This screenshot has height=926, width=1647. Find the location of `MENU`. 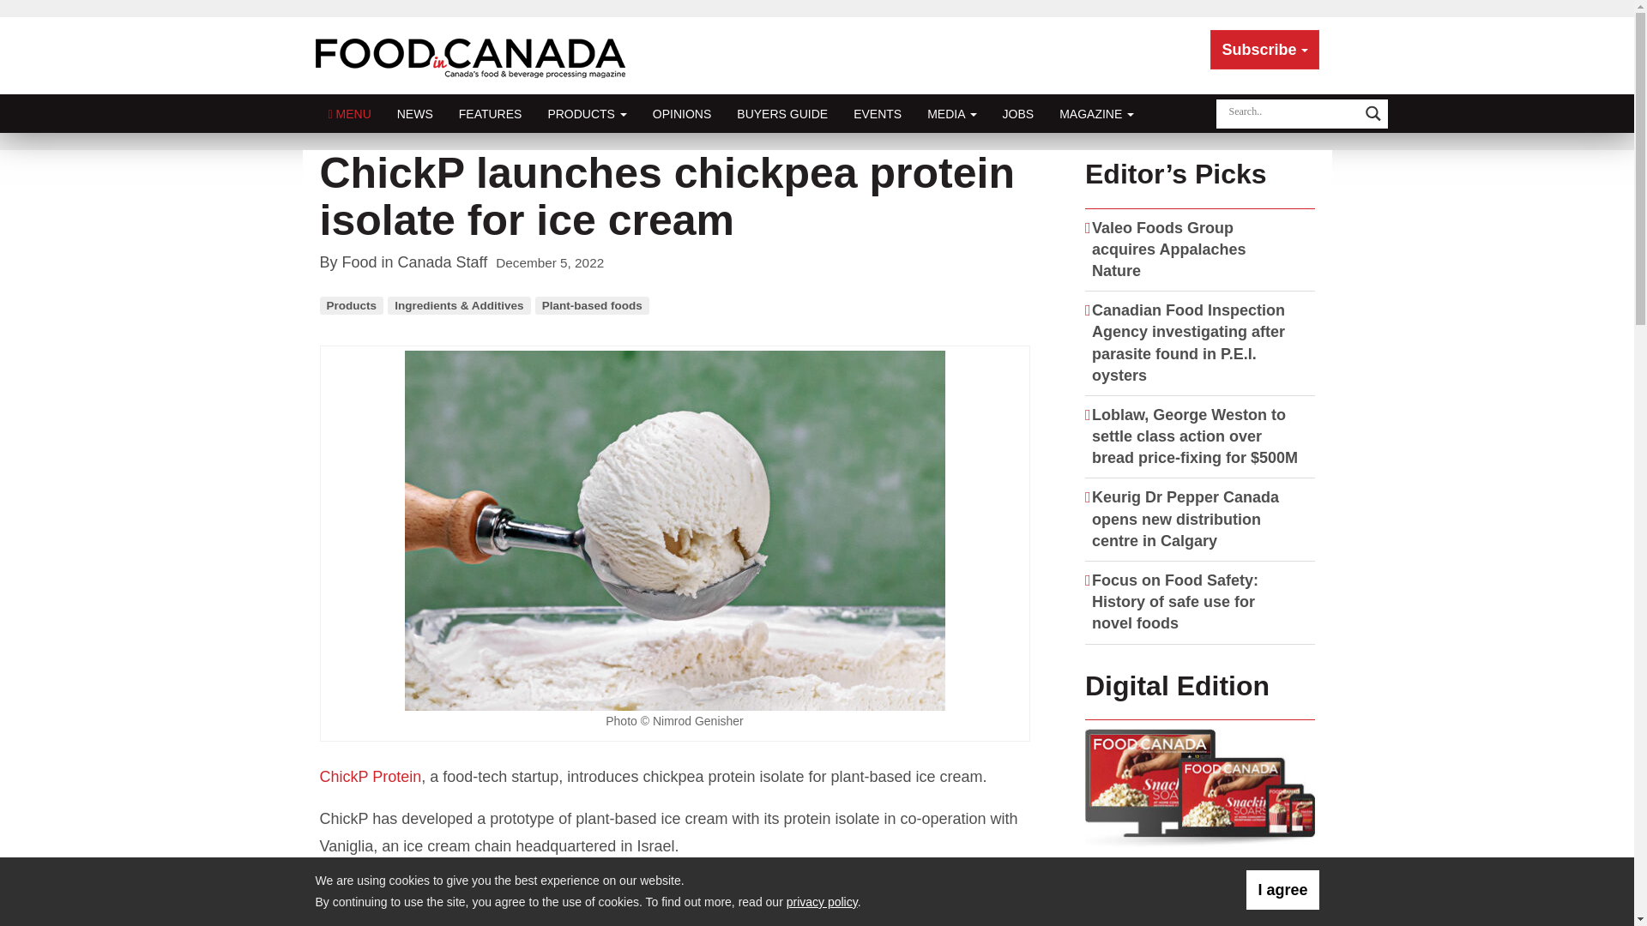

MENU is located at coordinates (350, 113).